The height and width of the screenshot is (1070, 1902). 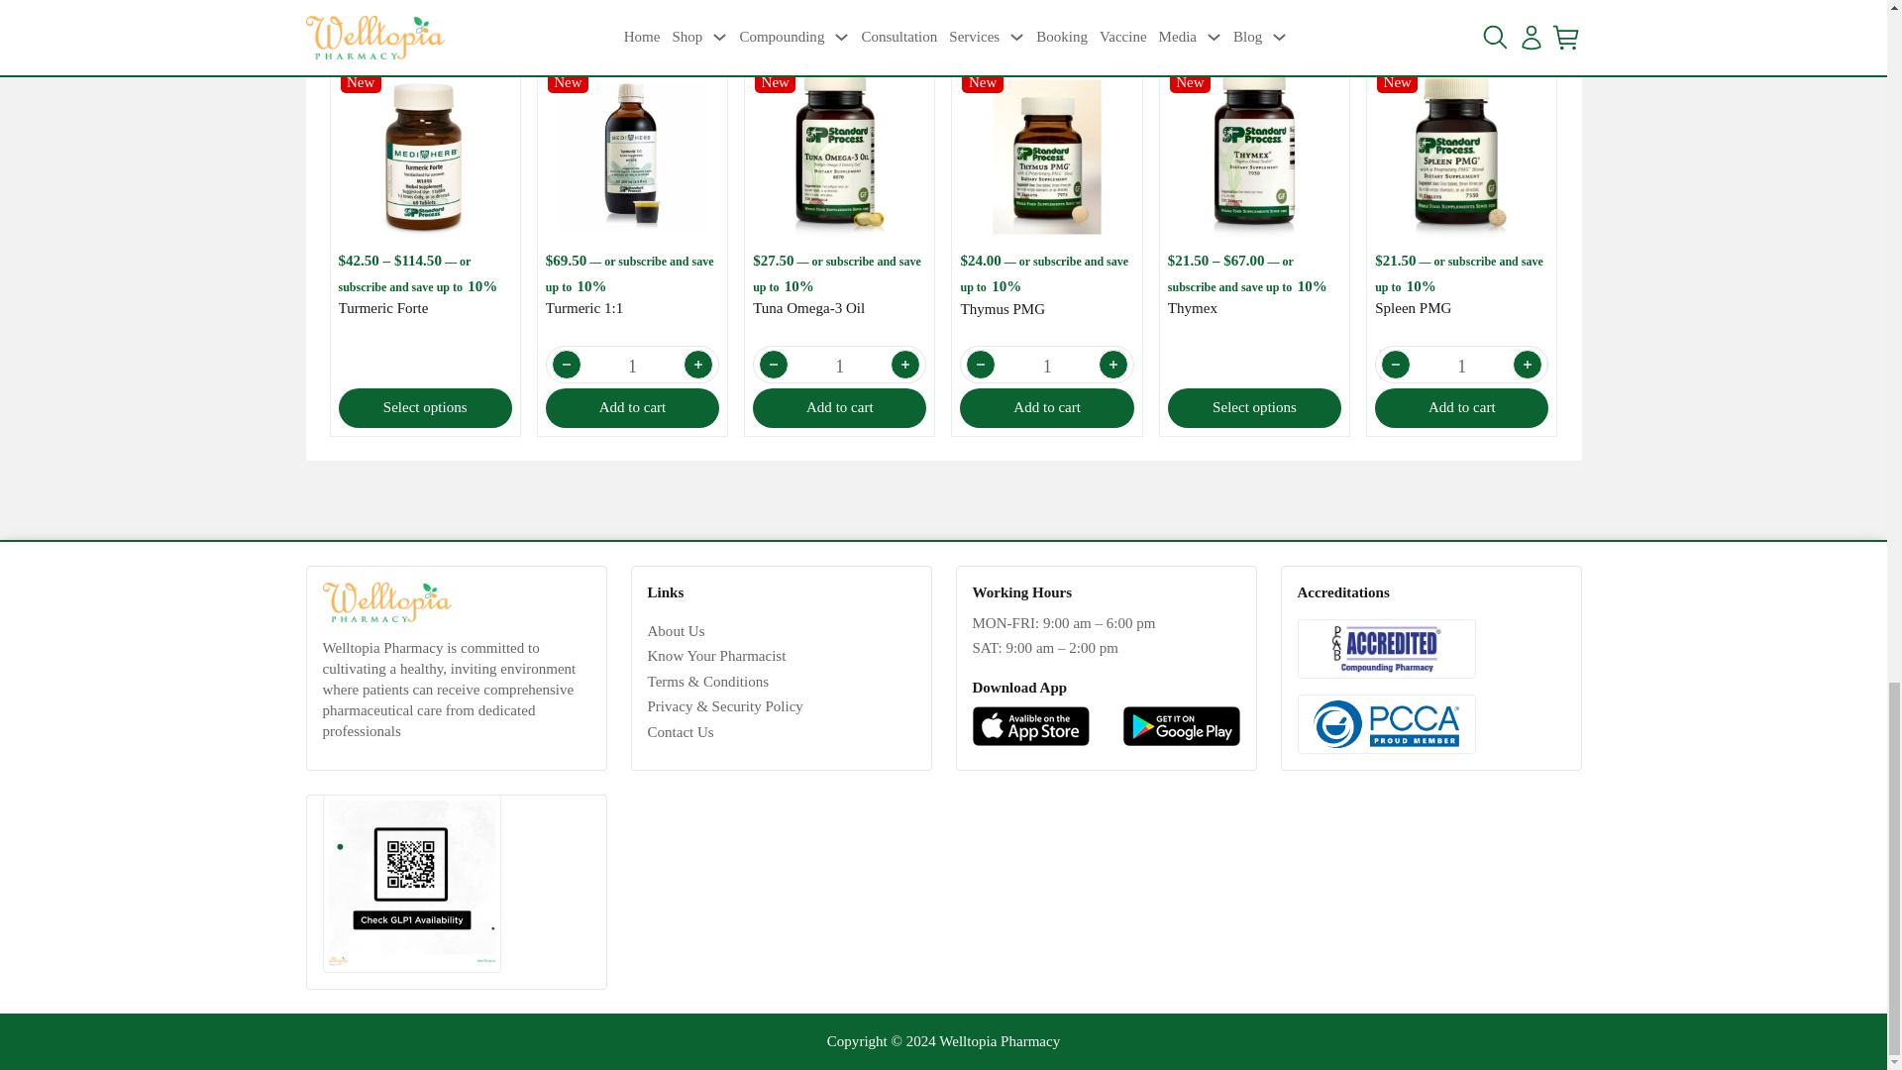 What do you see at coordinates (839, 366) in the screenshot?
I see `1` at bounding box center [839, 366].